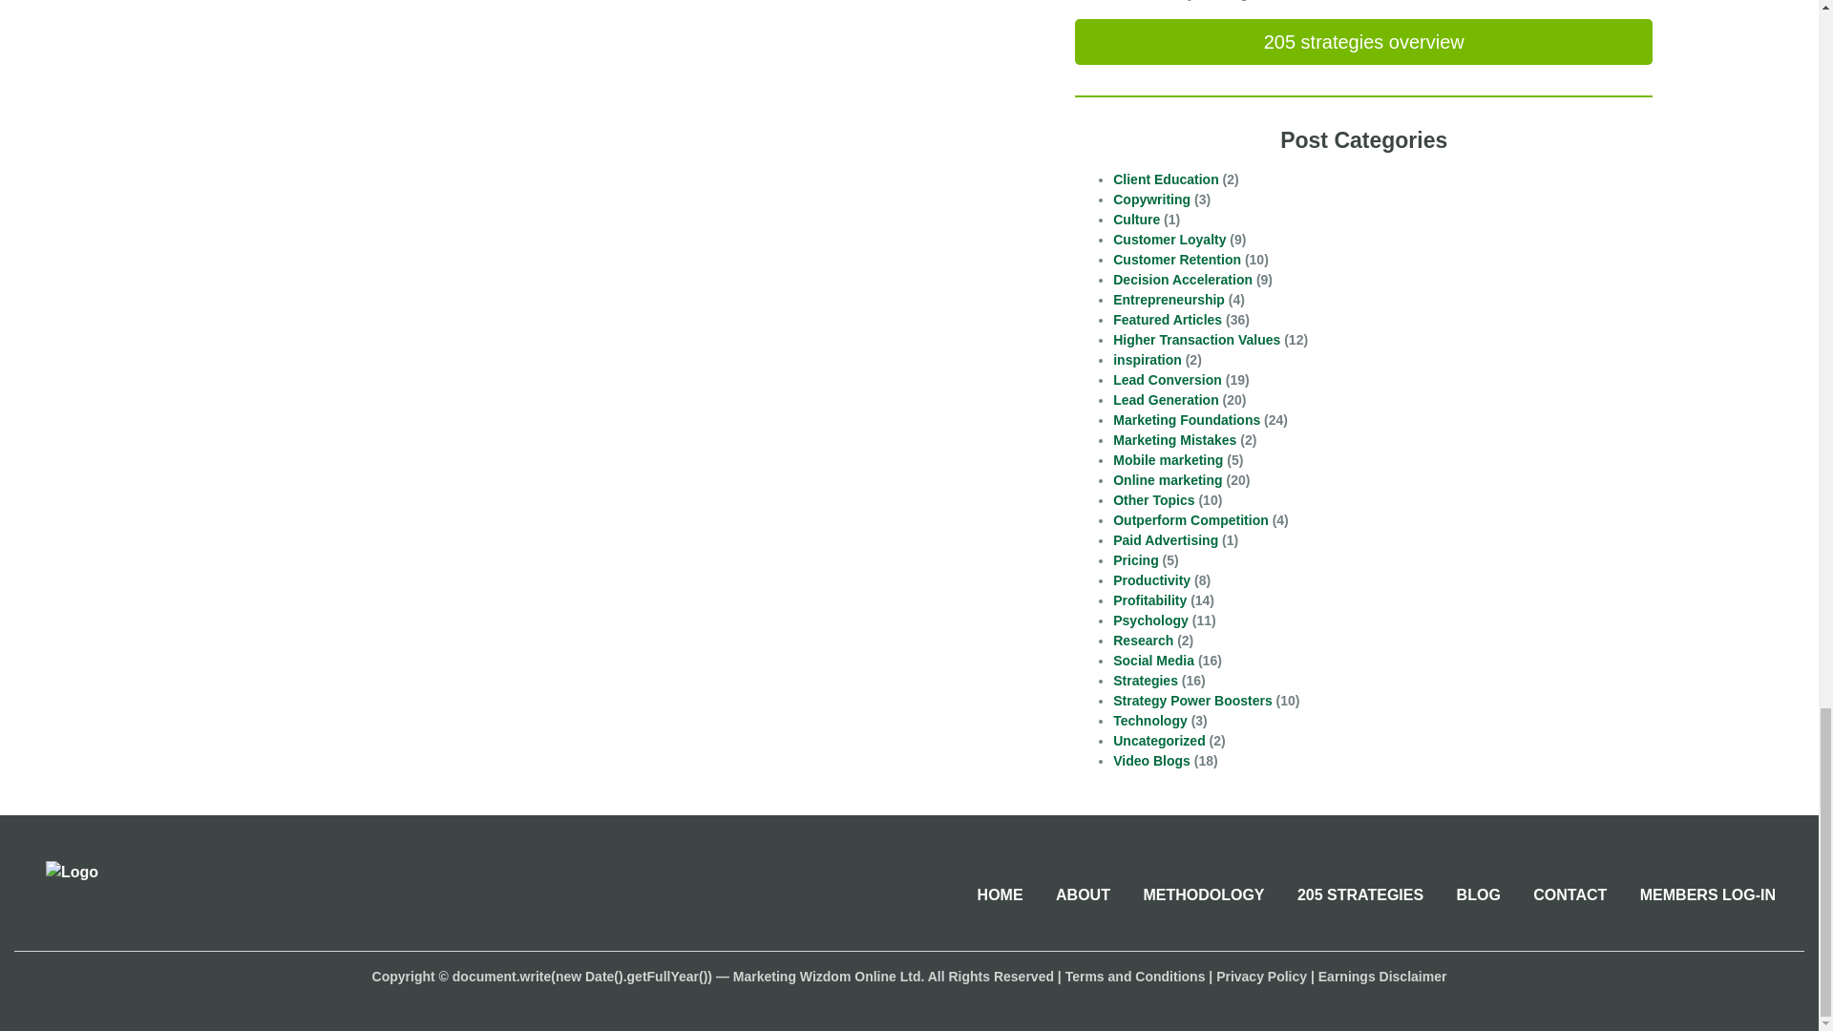 The image size is (1833, 1031). Describe the element at coordinates (1151, 199) in the screenshot. I see `Copywriting` at that location.